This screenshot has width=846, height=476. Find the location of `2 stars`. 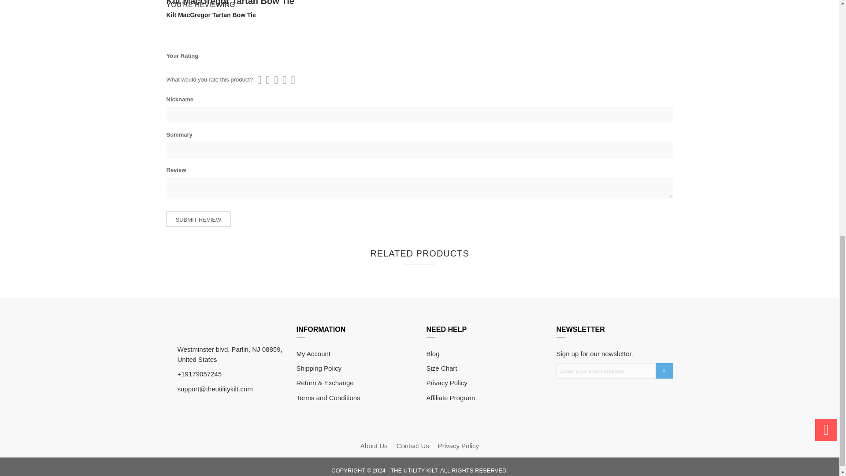

2 stars is located at coordinates (265, 80).